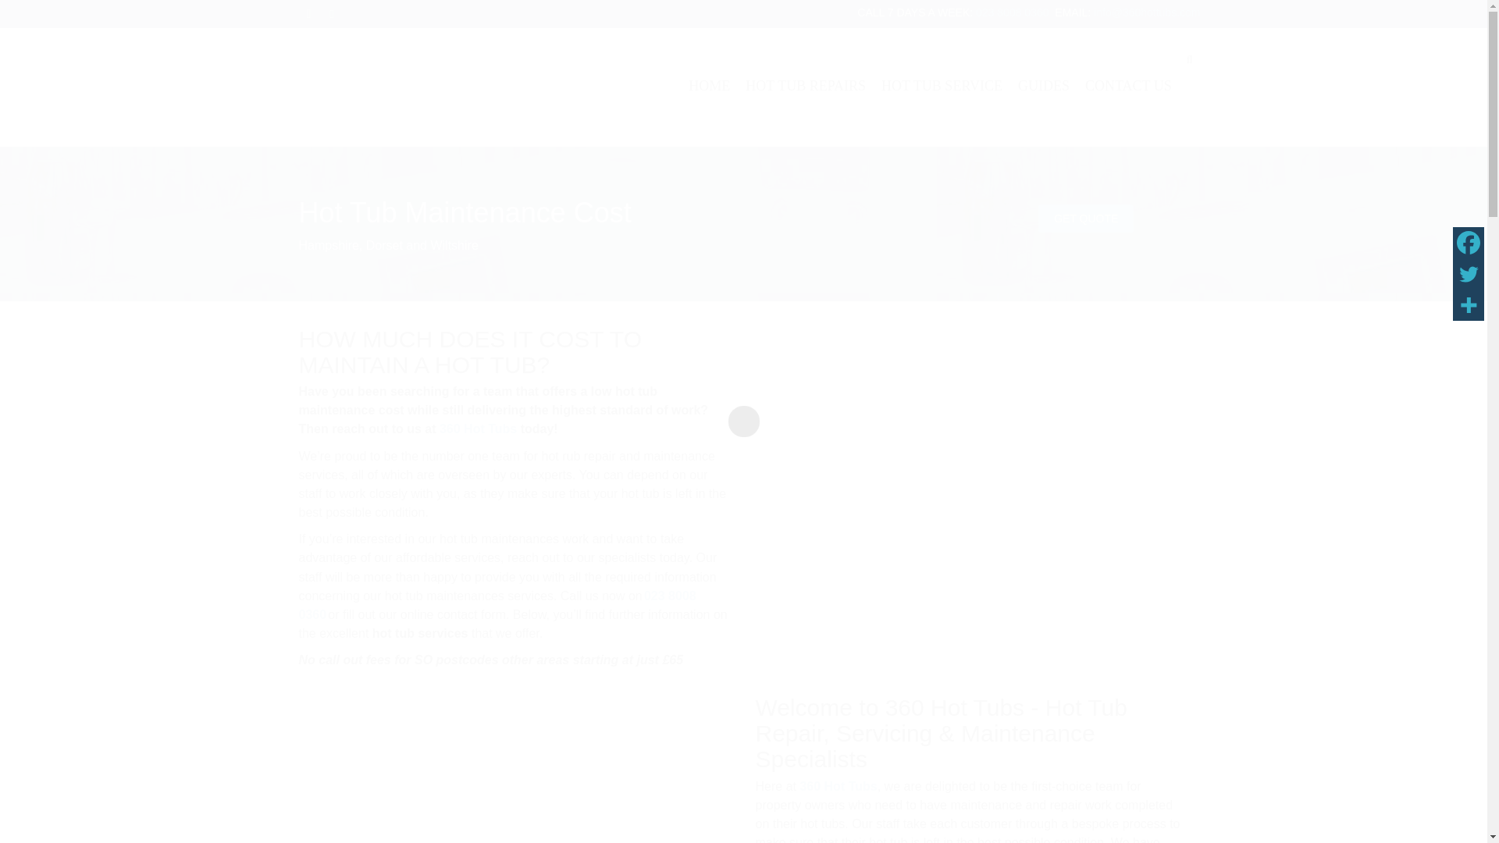 The height and width of the screenshot is (843, 1499). I want to click on HOT TUB SERVICE, so click(942, 73).